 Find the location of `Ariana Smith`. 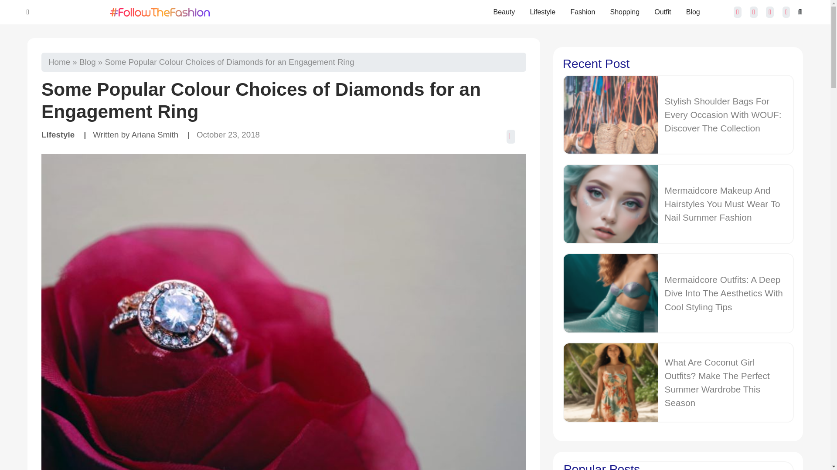

Ariana Smith is located at coordinates (155, 134).